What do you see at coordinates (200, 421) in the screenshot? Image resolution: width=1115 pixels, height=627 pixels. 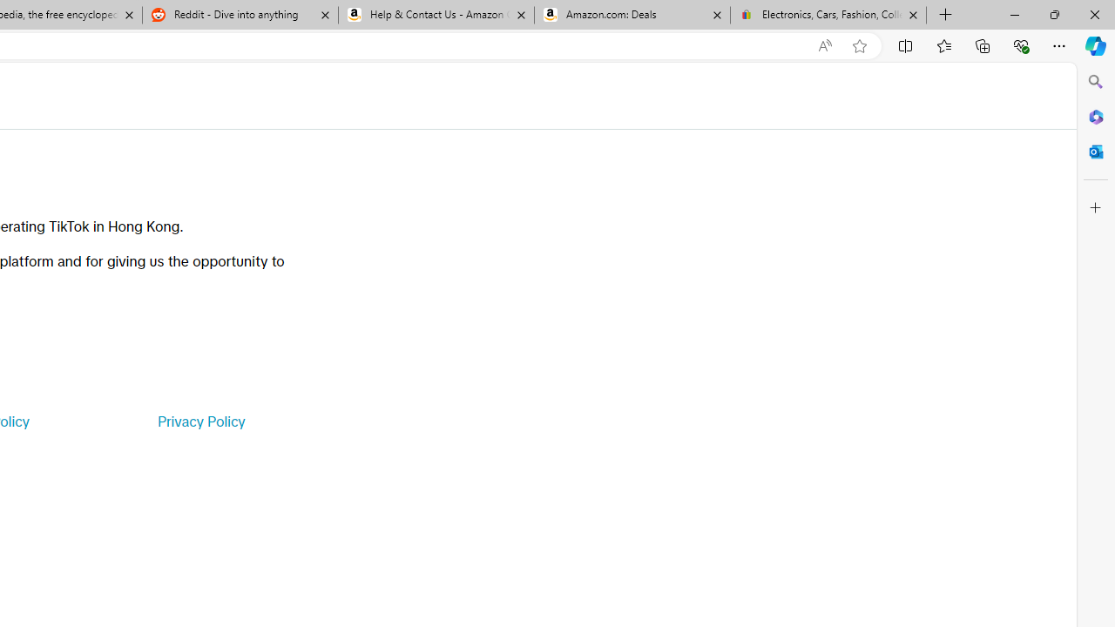 I see `Privacy Policy` at bounding box center [200, 421].